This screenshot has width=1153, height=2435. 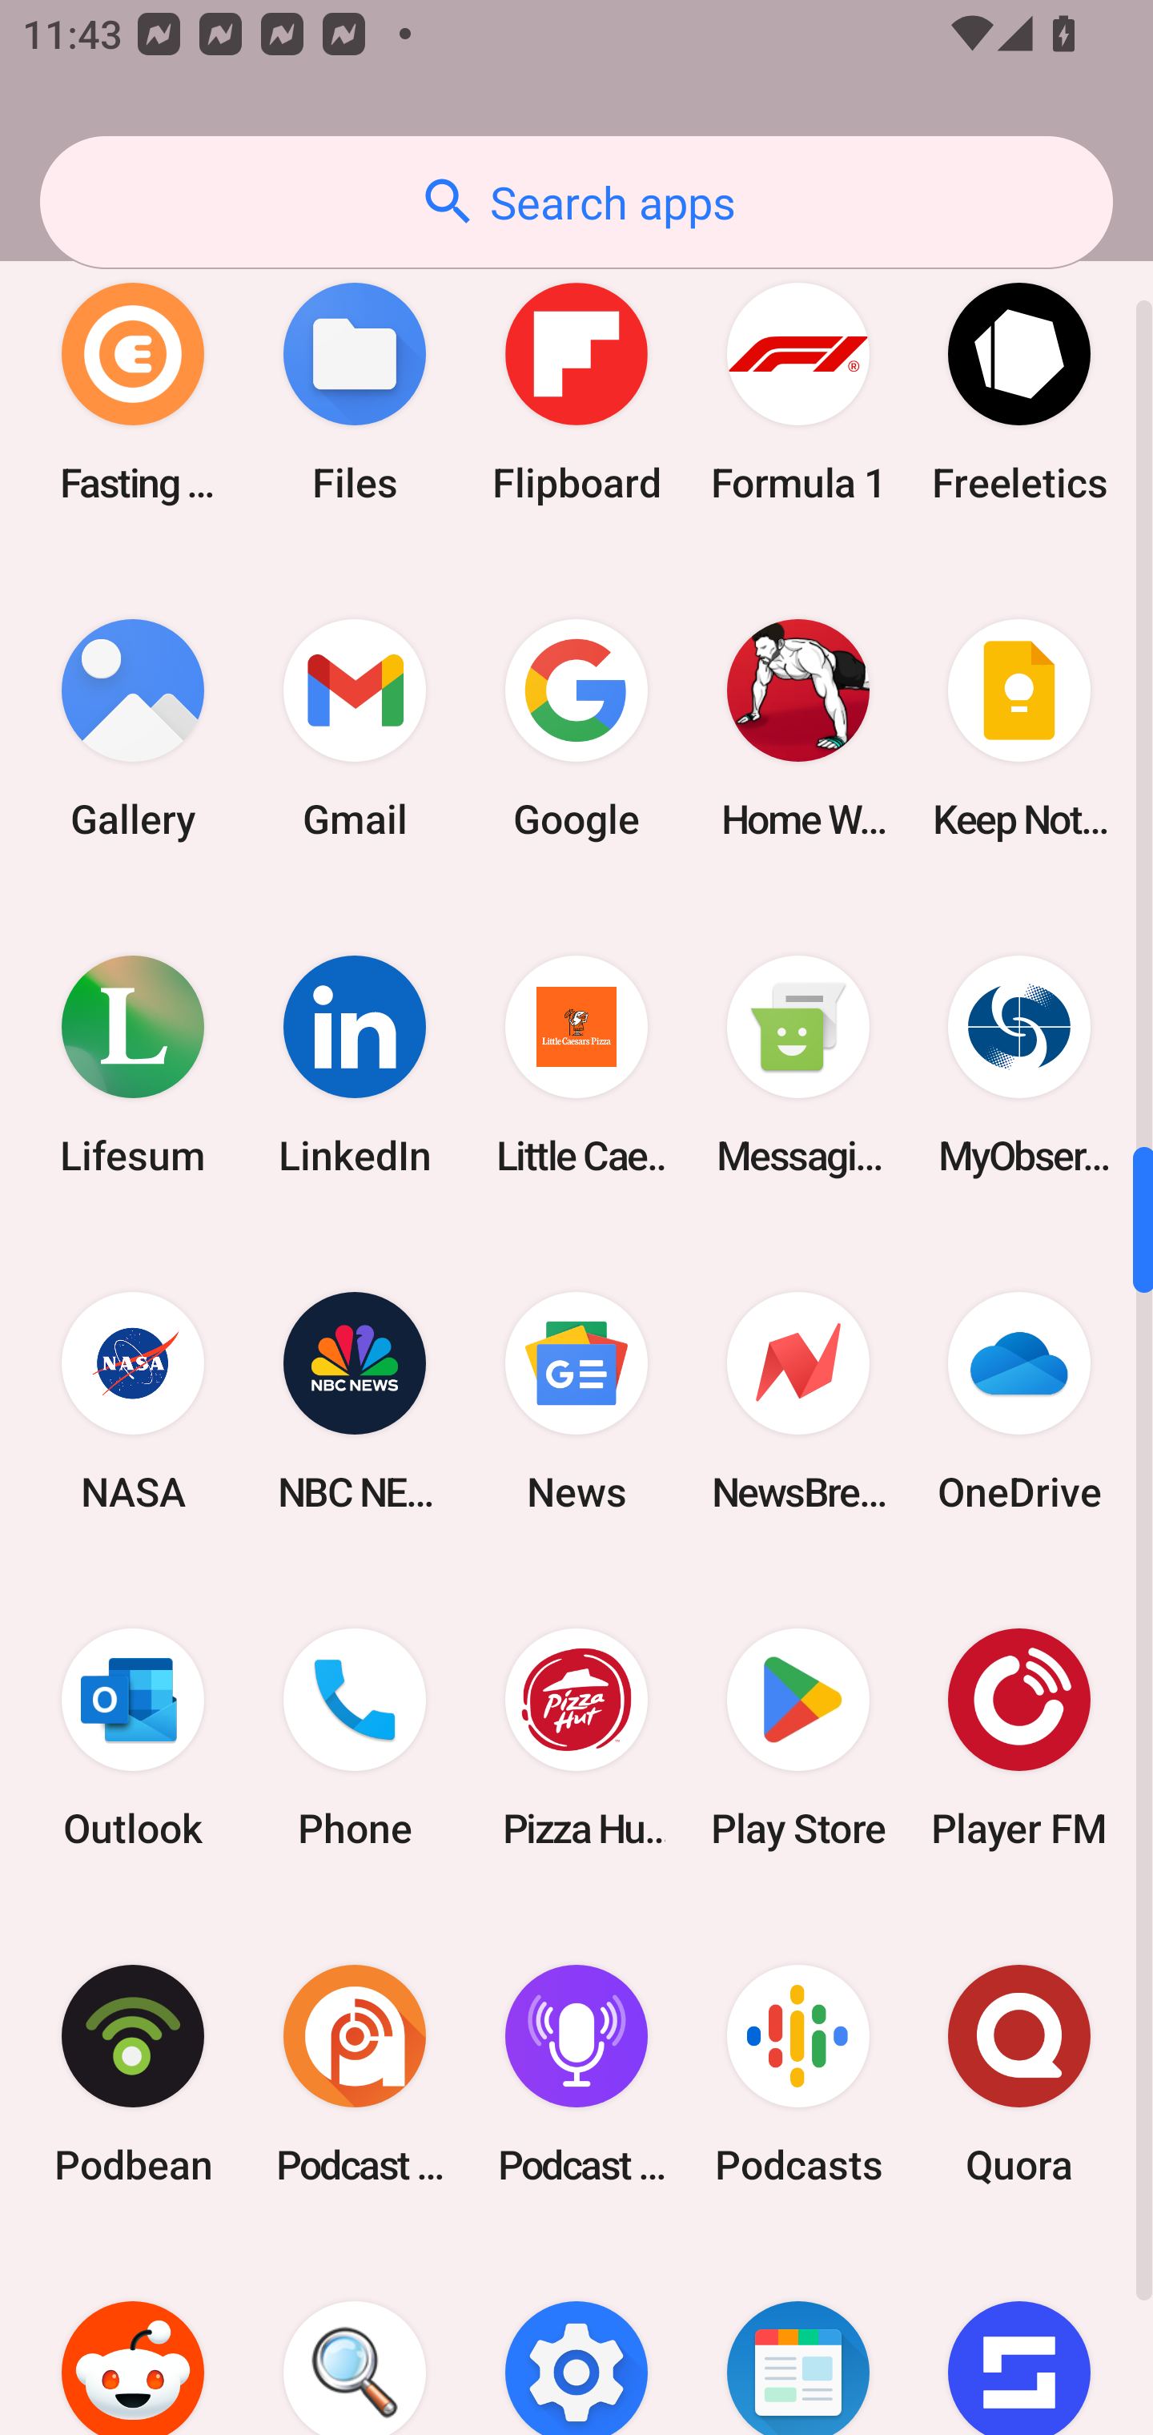 I want to click on Keep Notes, so click(x=1019, y=727).